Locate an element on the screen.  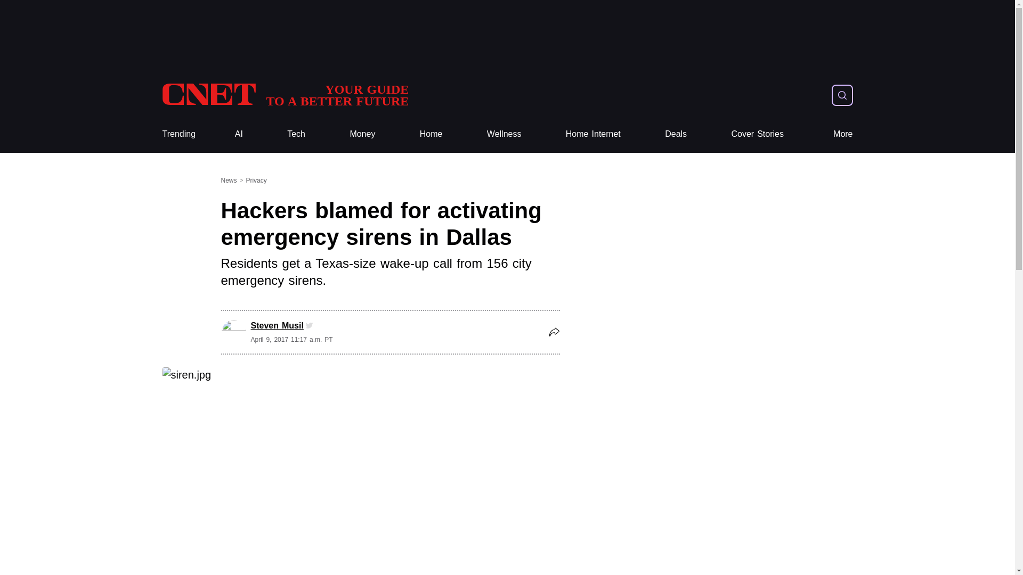
Home is located at coordinates (431, 134).